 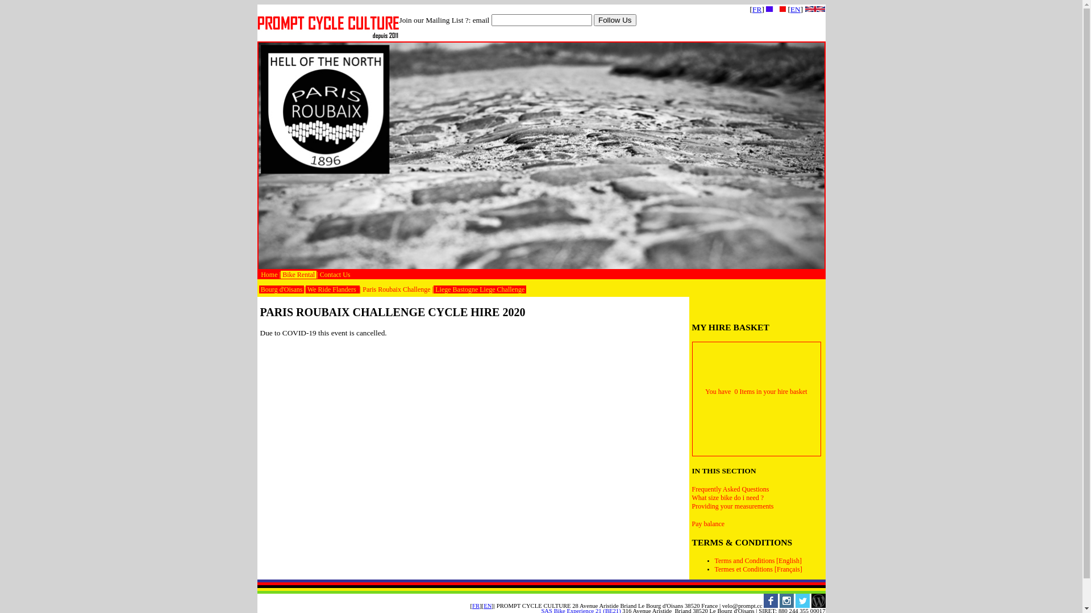 I want to click on Terms and Conditions [English], so click(x=758, y=561).